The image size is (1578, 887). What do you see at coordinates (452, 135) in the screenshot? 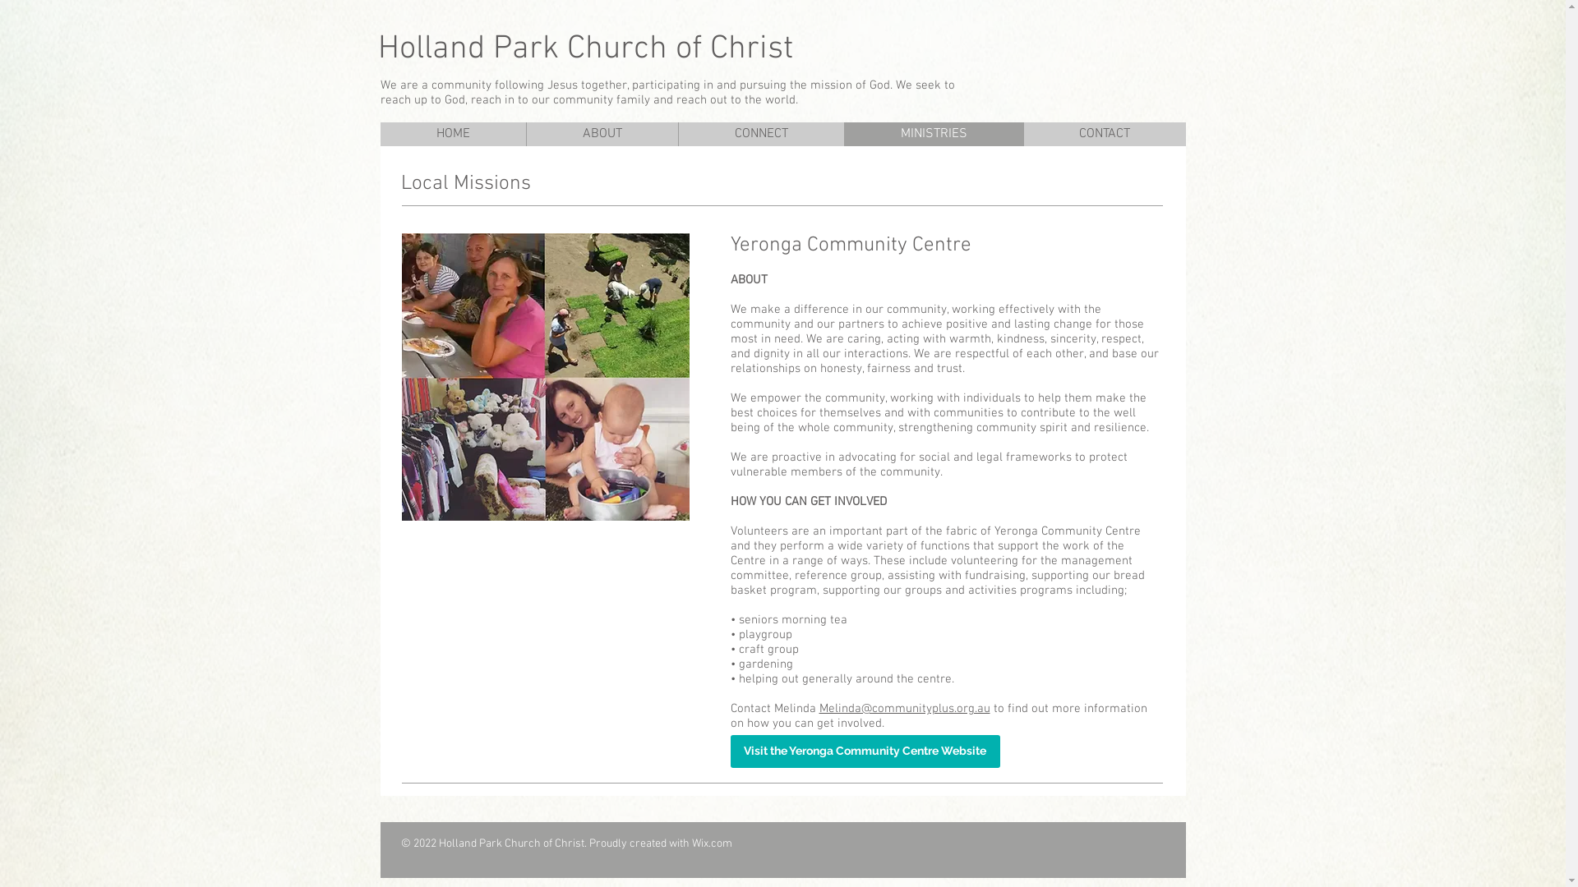
I see `HOME` at bounding box center [452, 135].